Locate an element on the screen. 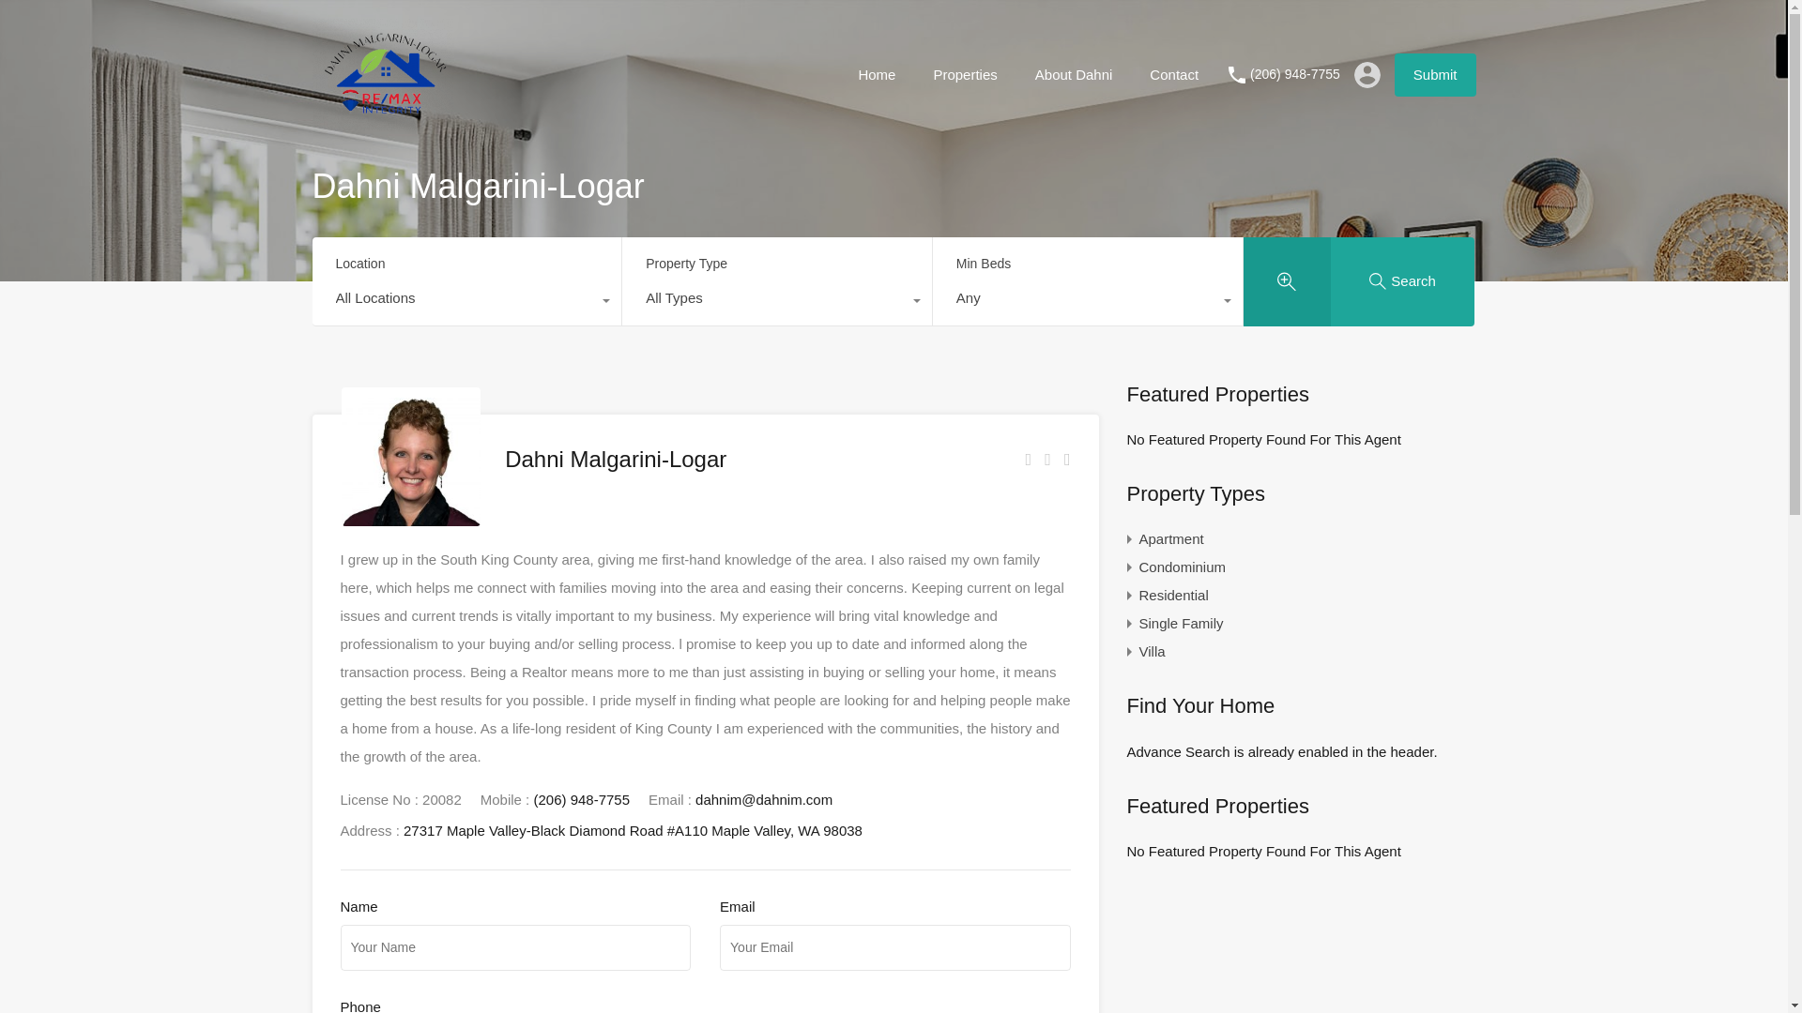  Properties is located at coordinates (965, 73).